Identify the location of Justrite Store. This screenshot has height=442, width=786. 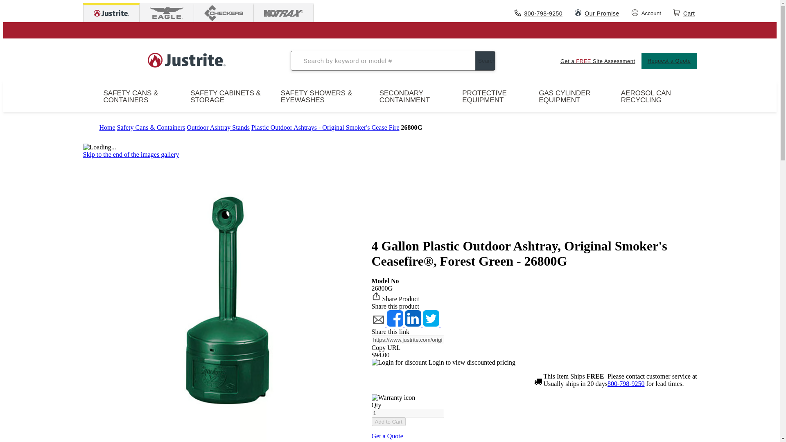
(111, 14).